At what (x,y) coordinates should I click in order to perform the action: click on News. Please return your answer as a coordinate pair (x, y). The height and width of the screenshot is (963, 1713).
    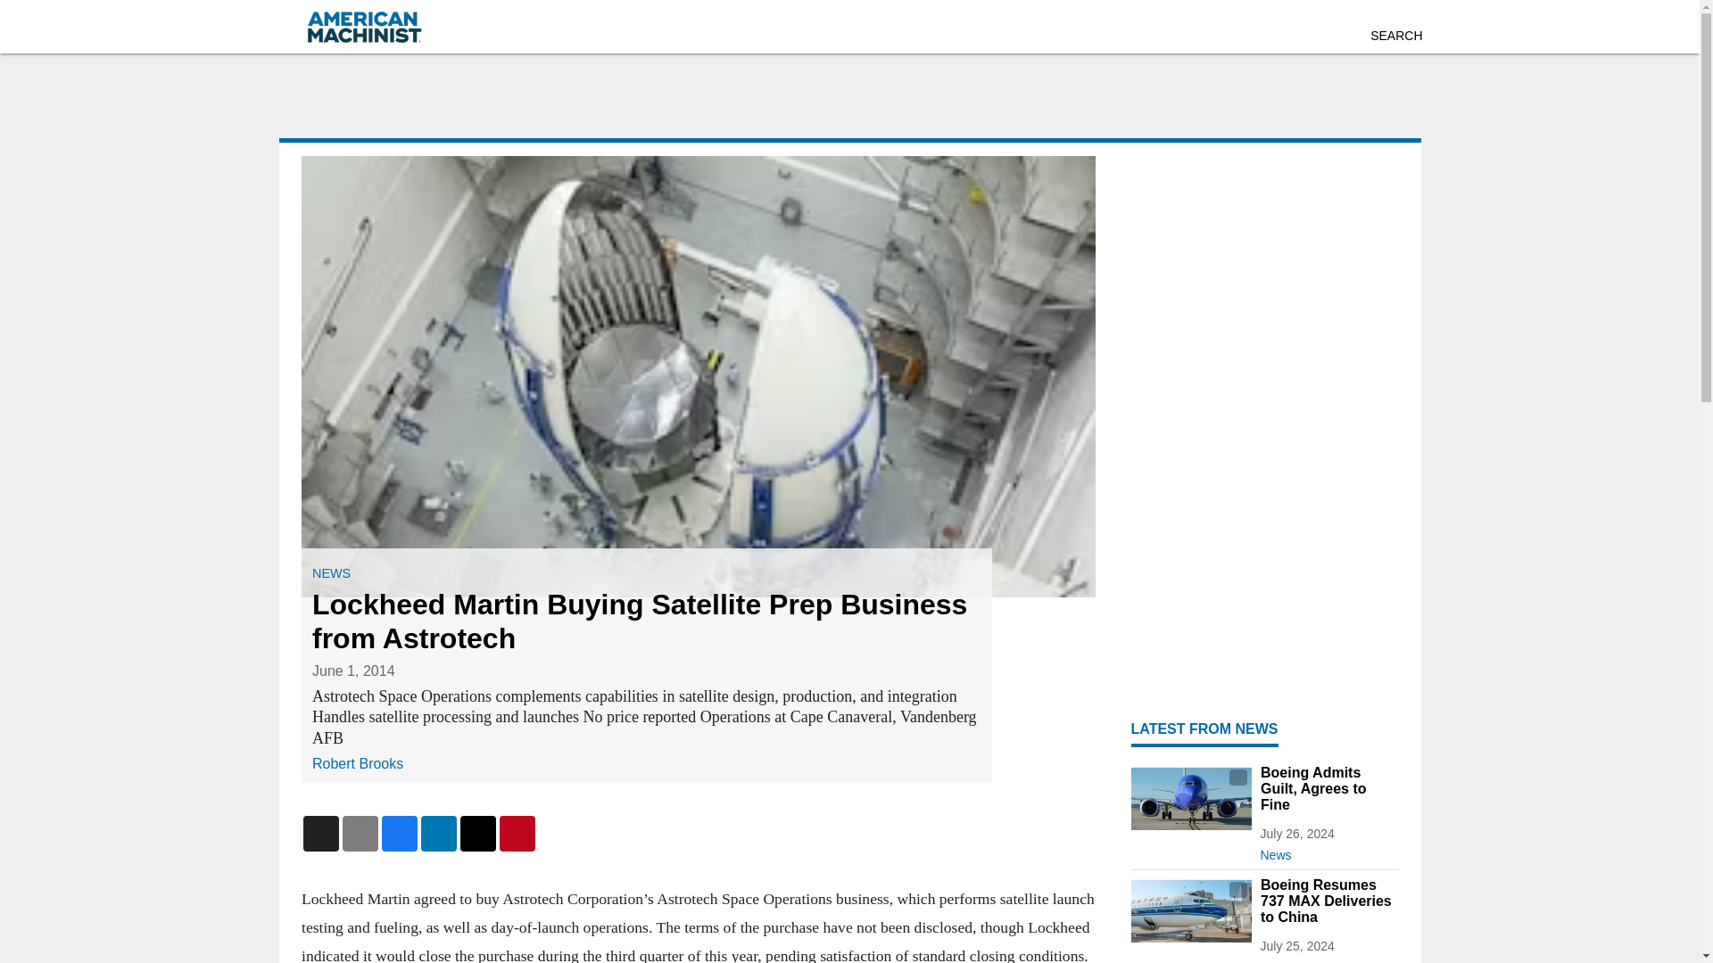
    Looking at the image, I should click on (1328, 958).